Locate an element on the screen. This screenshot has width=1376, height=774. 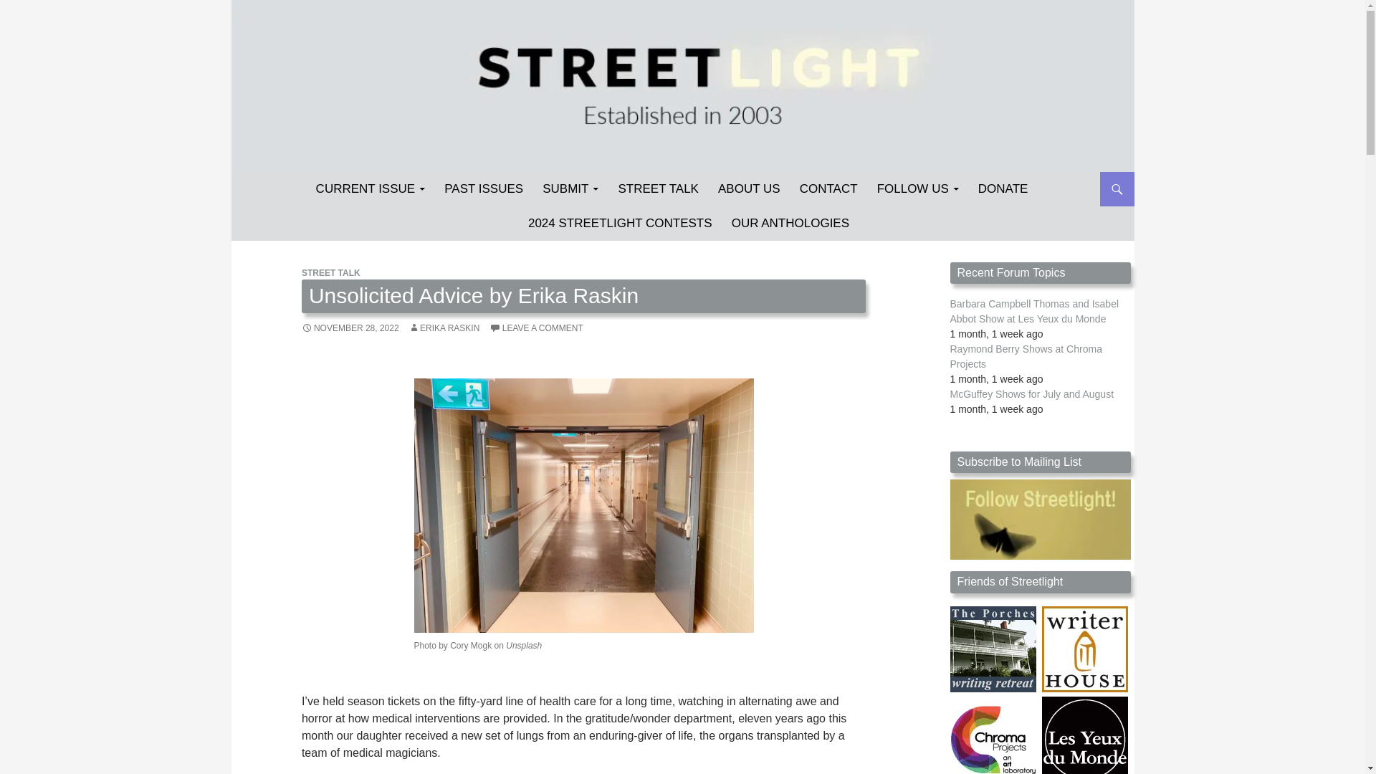
OUR ANTHOLOGIES is located at coordinates (790, 224).